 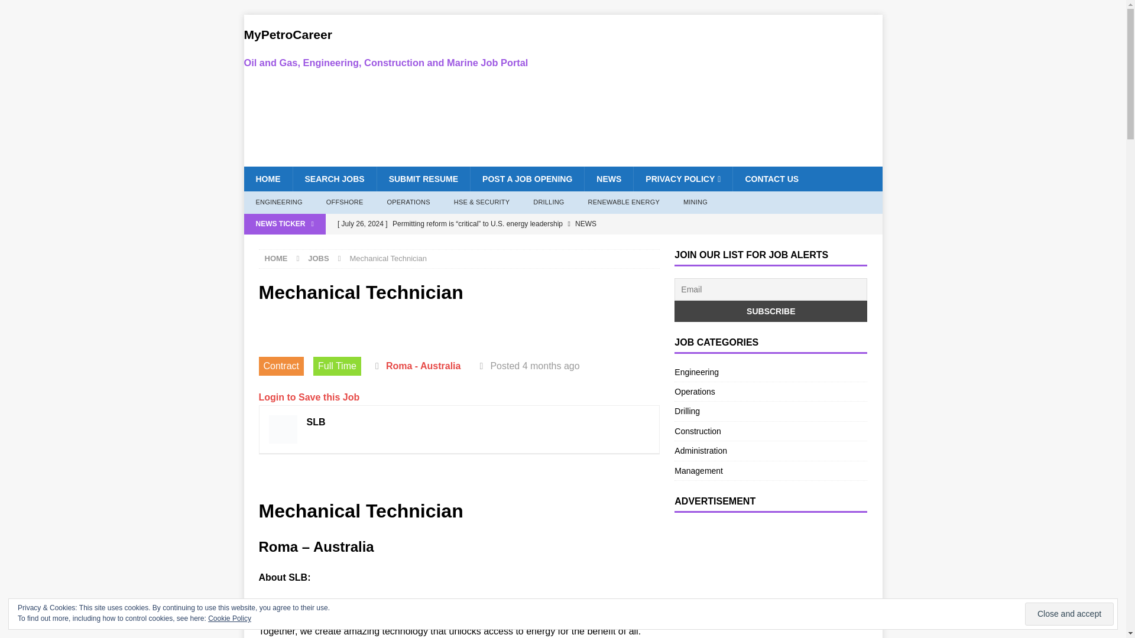 I want to click on SUBMIT RESUME, so click(x=423, y=178).